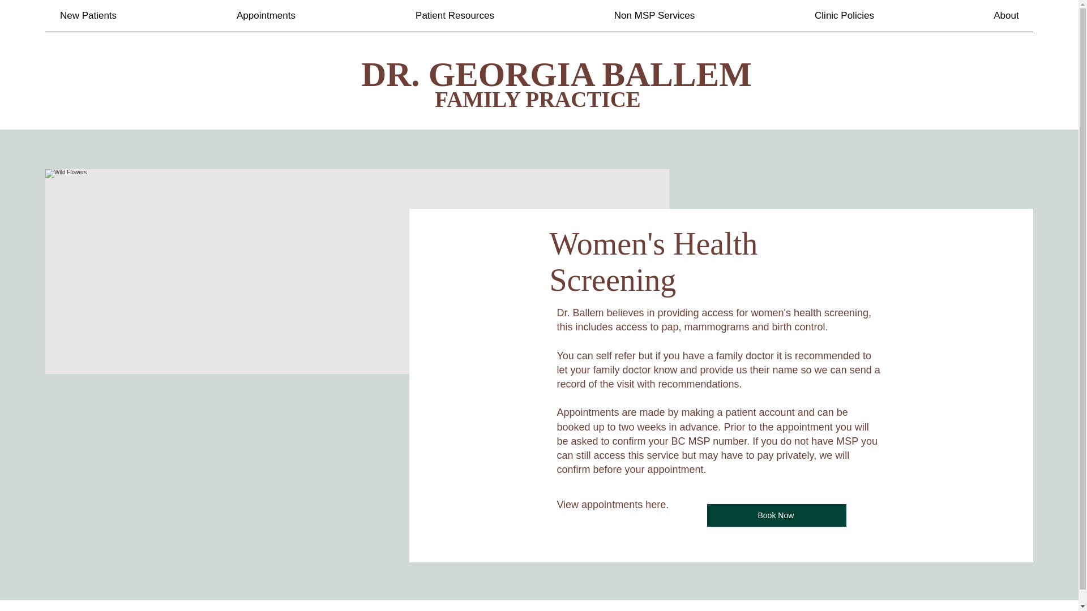  Describe the element at coordinates (844, 16) in the screenshot. I see `Clinic Policies` at that location.